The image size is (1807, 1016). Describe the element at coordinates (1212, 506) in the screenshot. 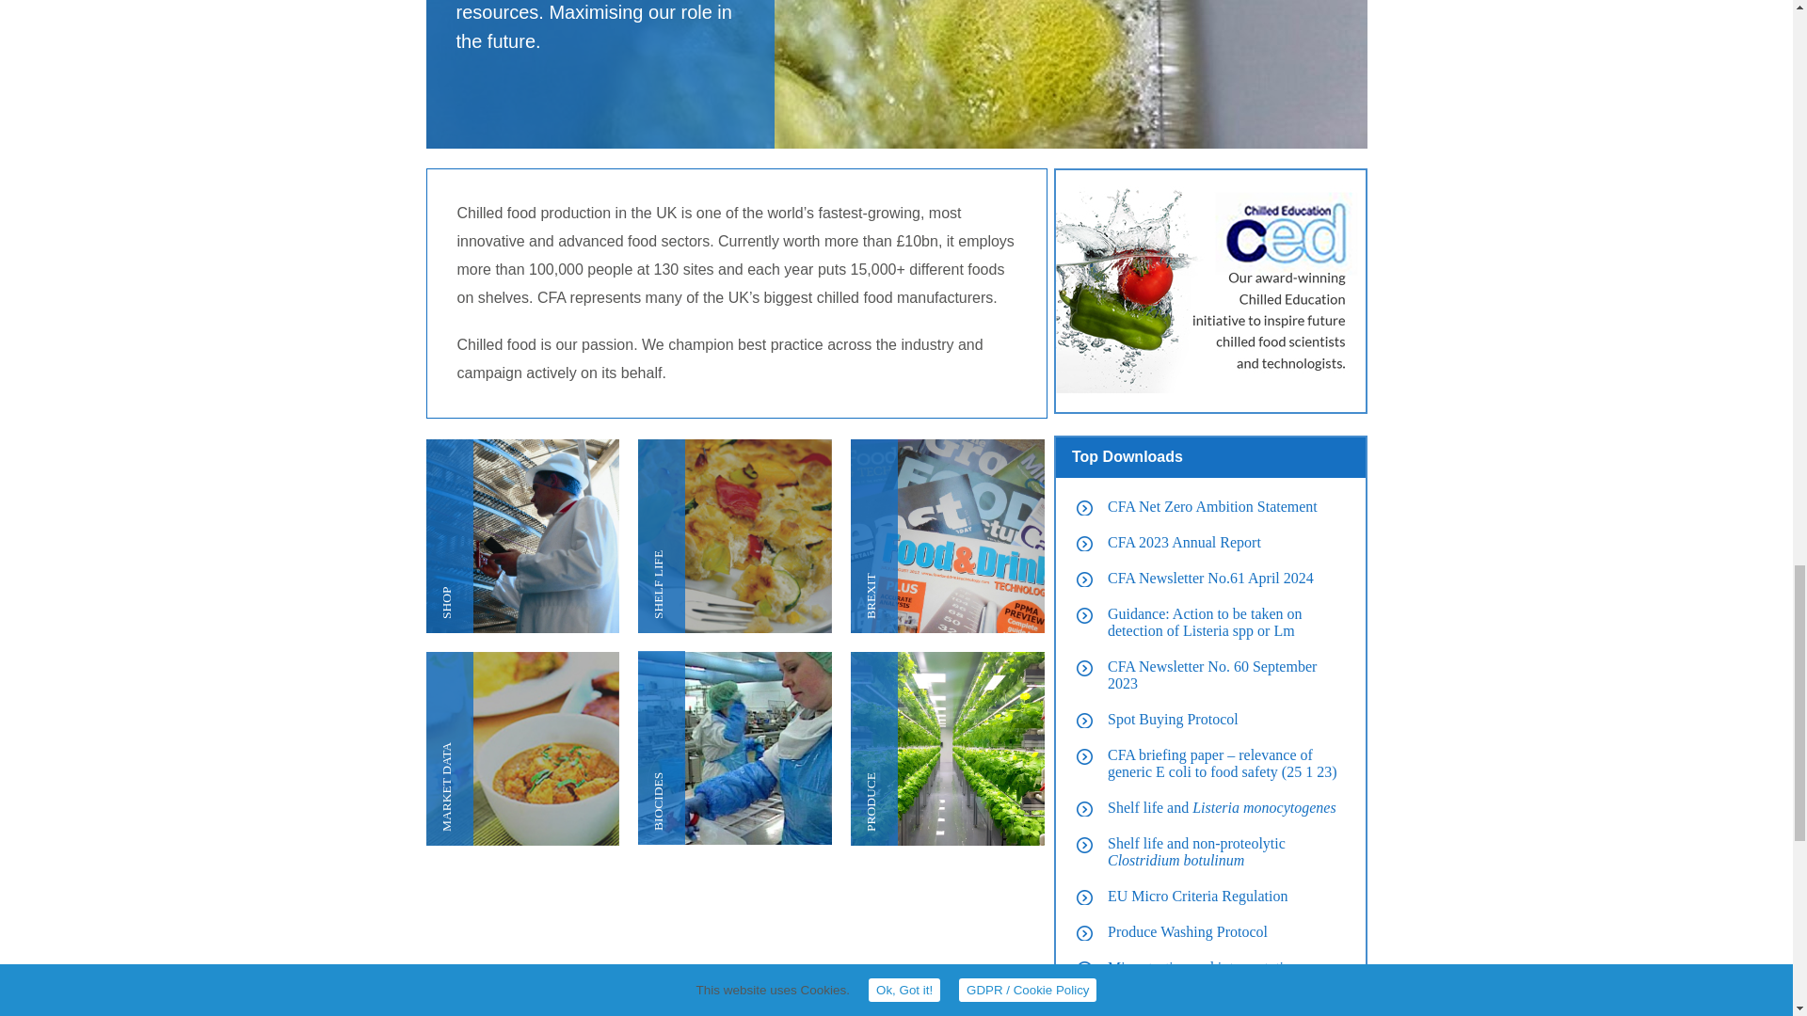

I see `CFA Net Zero Ambition Statement` at that location.